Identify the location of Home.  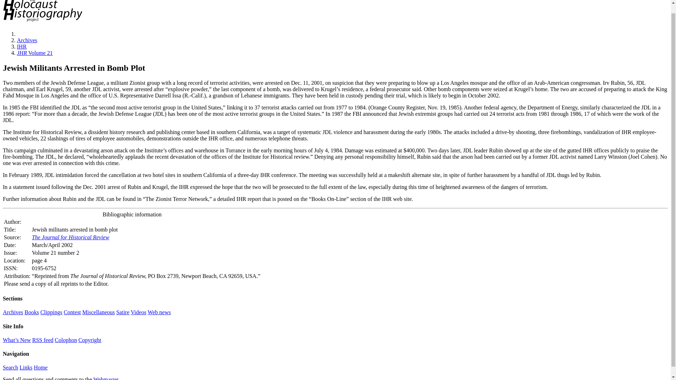
(40, 367).